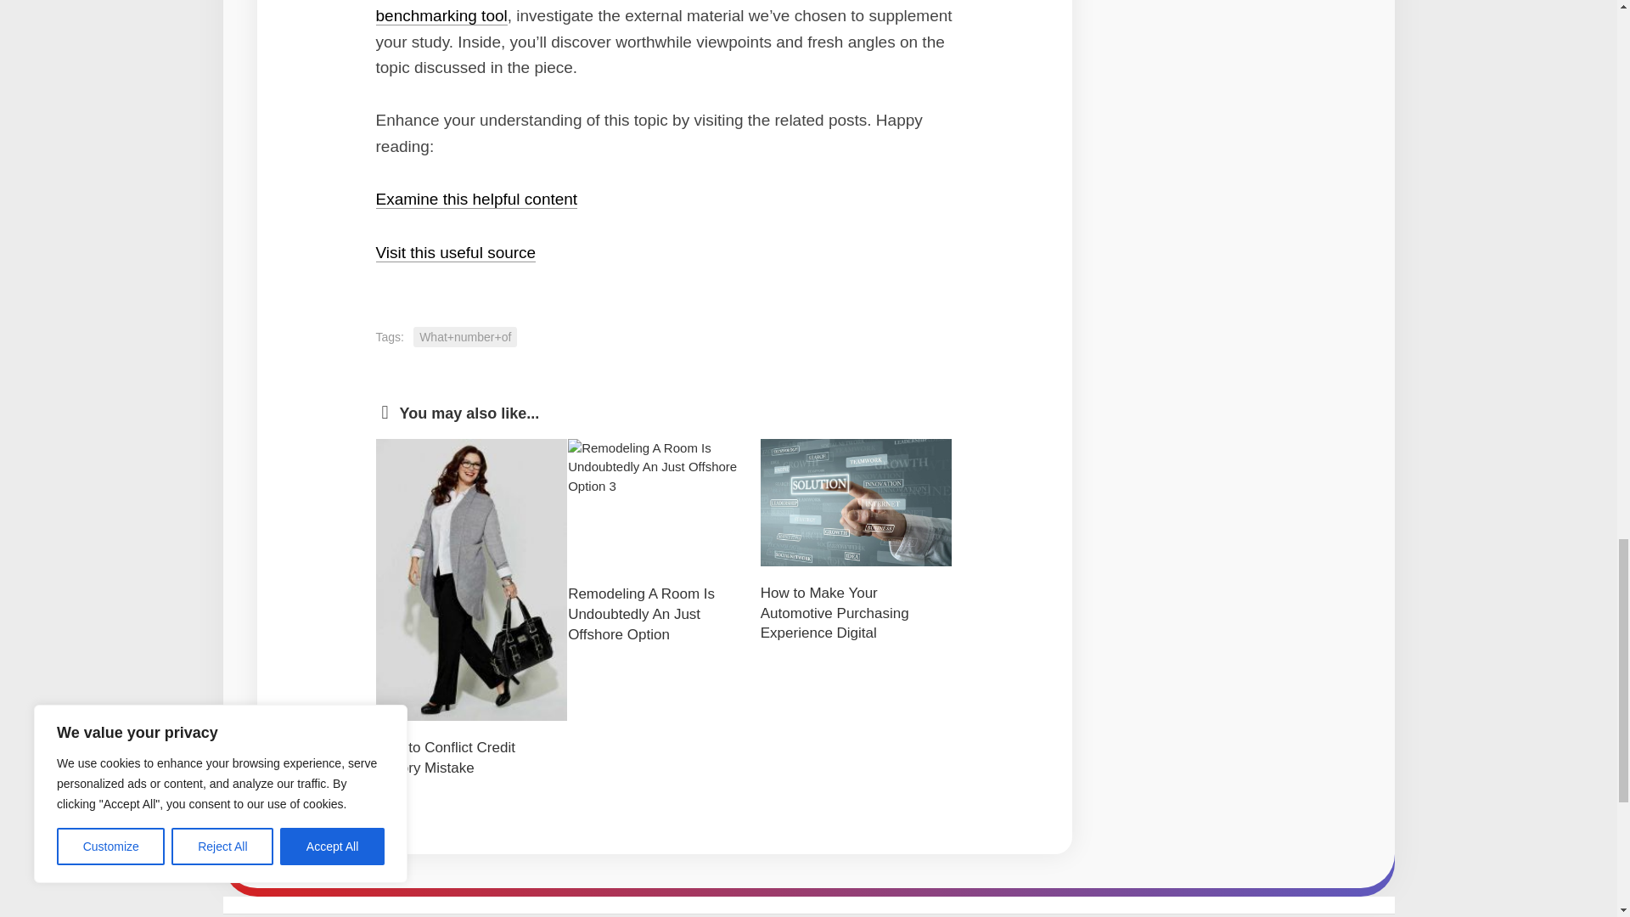  What do you see at coordinates (641, 615) in the screenshot?
I see `Remodeling A Room Is Undoubtedly An Just Offshore Option` at bounding box center [641, 615].